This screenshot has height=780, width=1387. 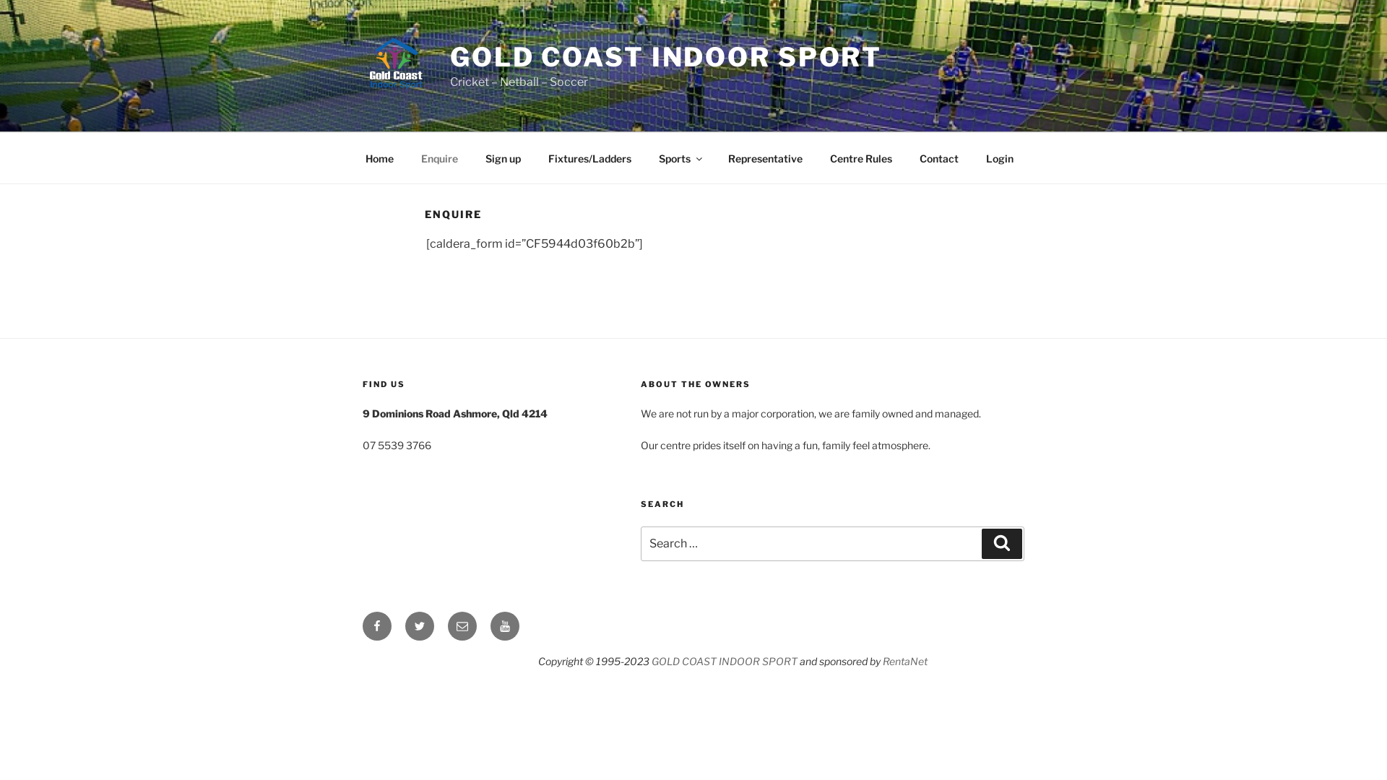 I want to click on GOLD COAST INDOOR SPORT, so click(x=666, y=57).